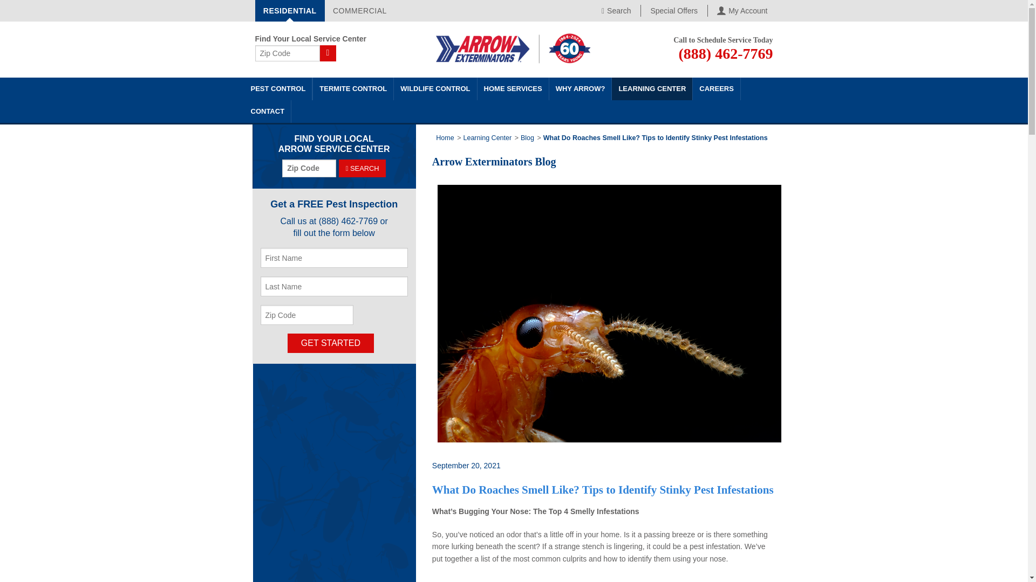 The width and height of the screenshot is (1036, 582). Describe the element at coordinates (359, 11) in the screenshot. I see `COMMERCIAL` at that location.